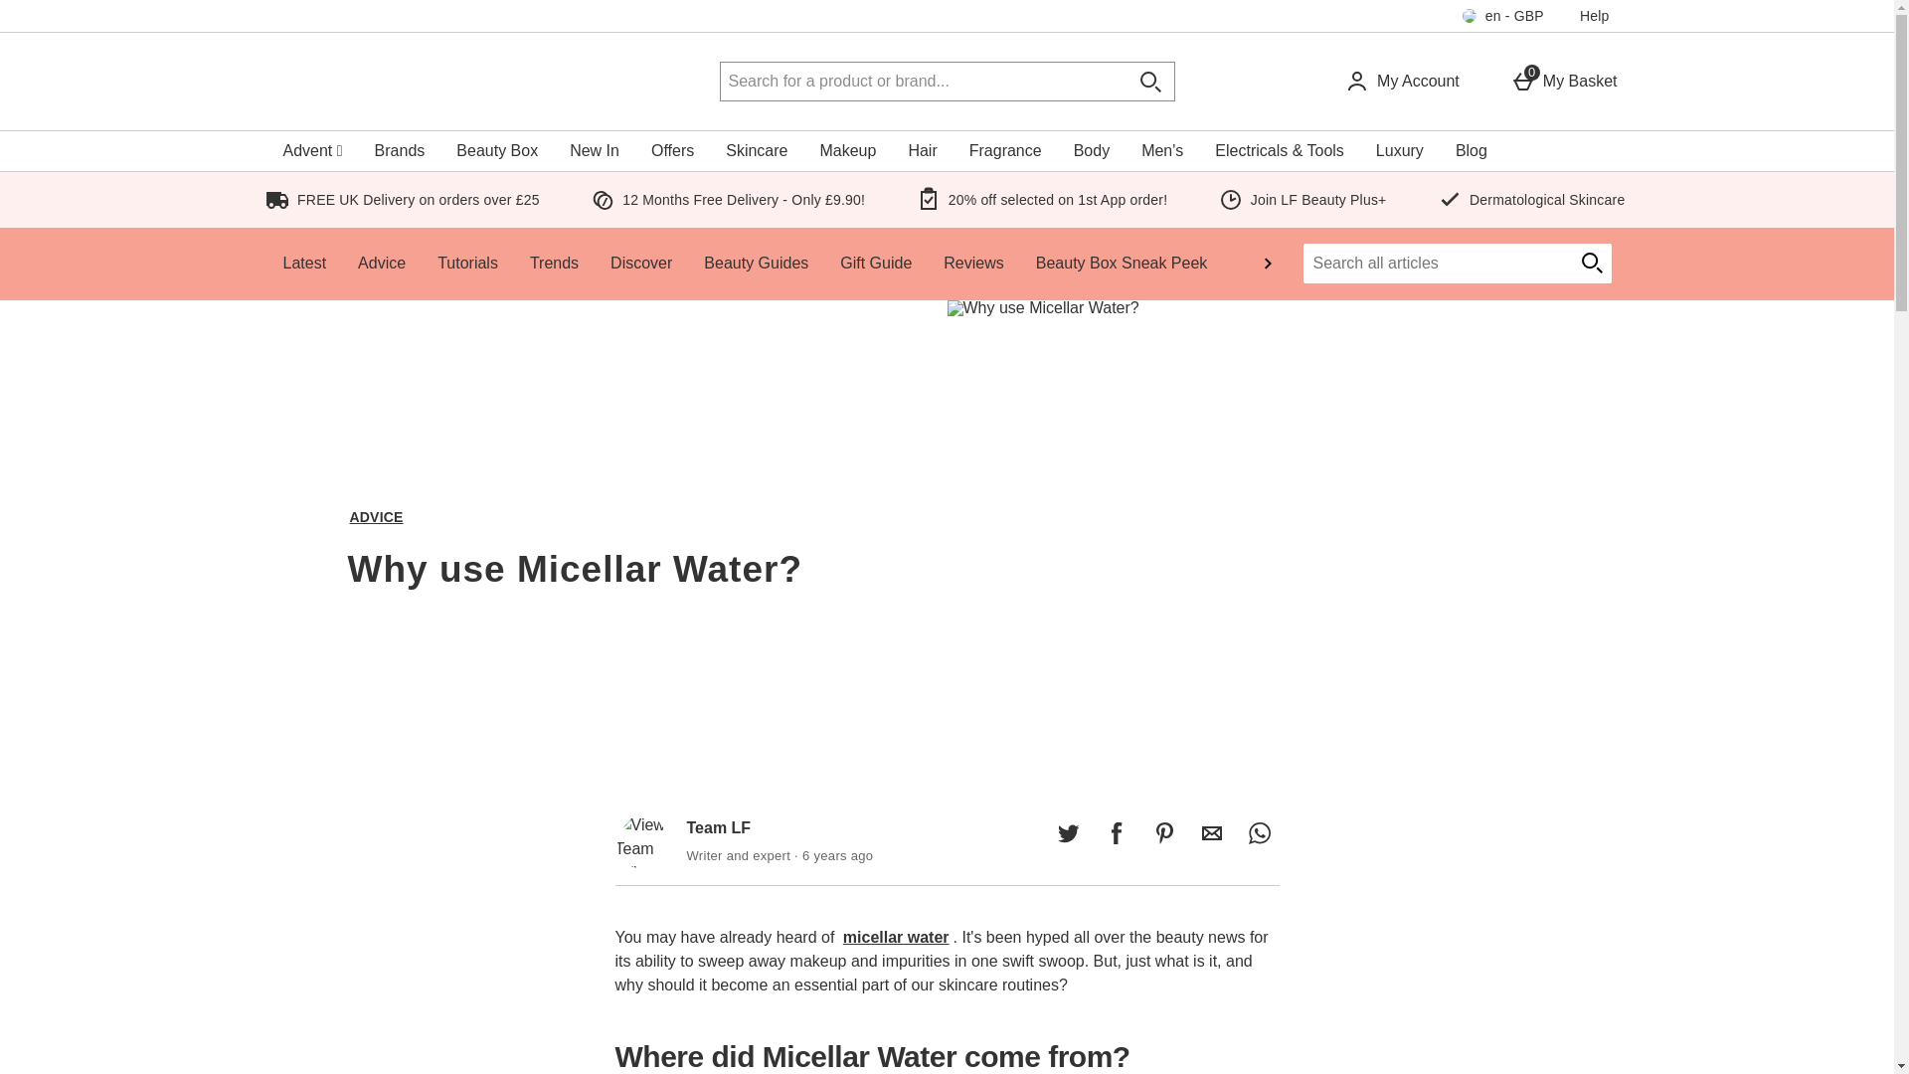 The width and height of the screenshot is (1909, 1074). I want to click on Share this by Email, so click(1564, 82).